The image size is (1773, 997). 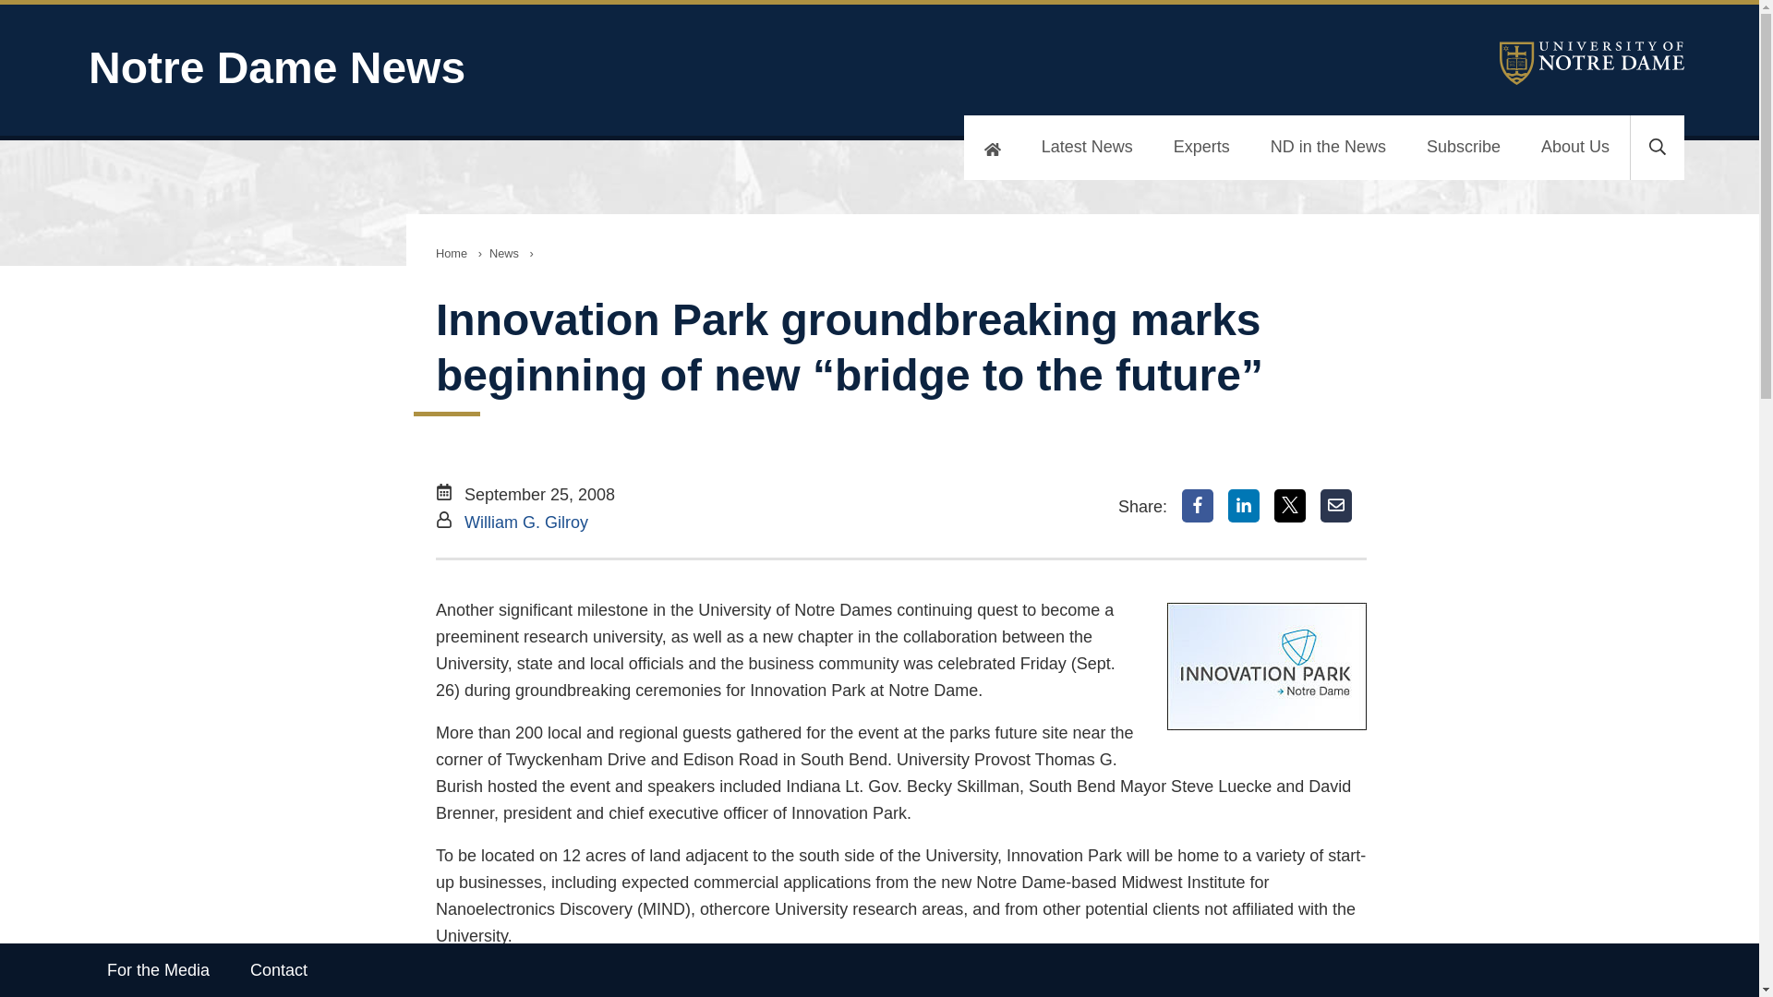 I want to click on News, so click(x=504, y=253).